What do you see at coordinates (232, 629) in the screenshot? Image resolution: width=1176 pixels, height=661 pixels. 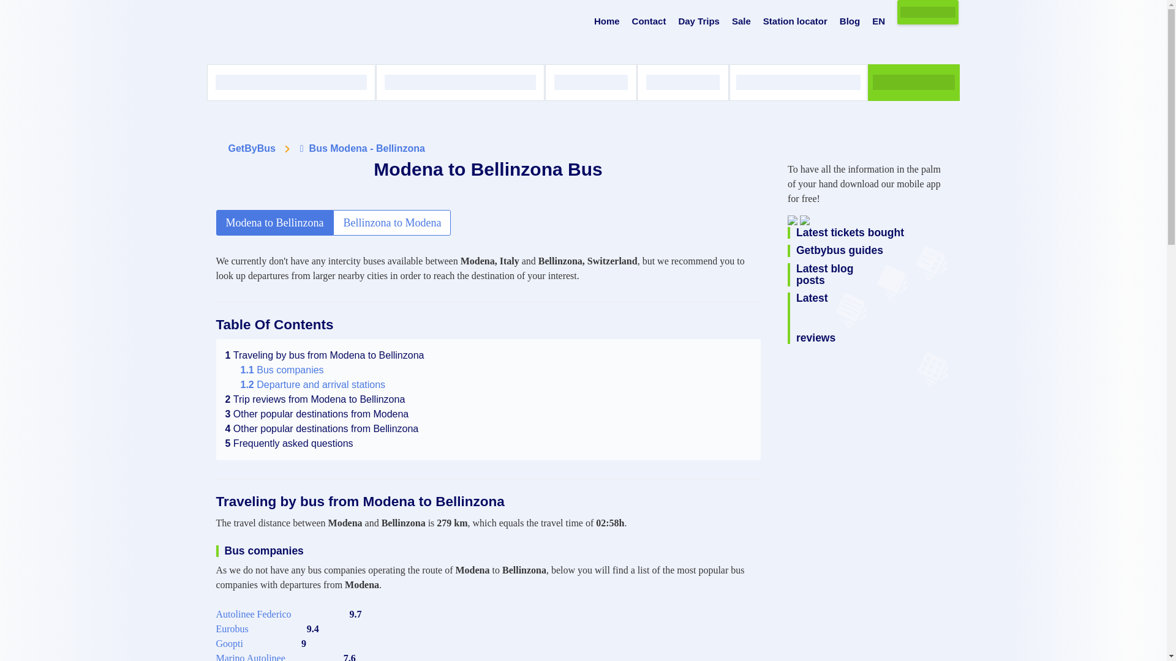 I see `Eurobus` at bounding box center [232, 629].